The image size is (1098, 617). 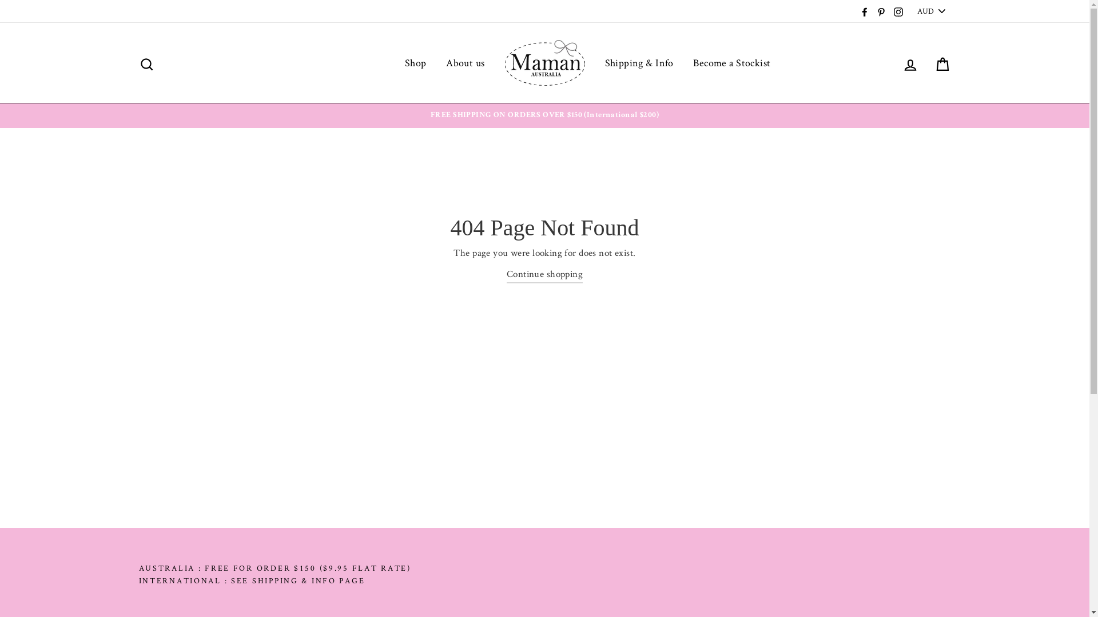 What do you see at coordinates (146, 63) in the screenshot?
I see `Search` at bounding box center [146, 63].